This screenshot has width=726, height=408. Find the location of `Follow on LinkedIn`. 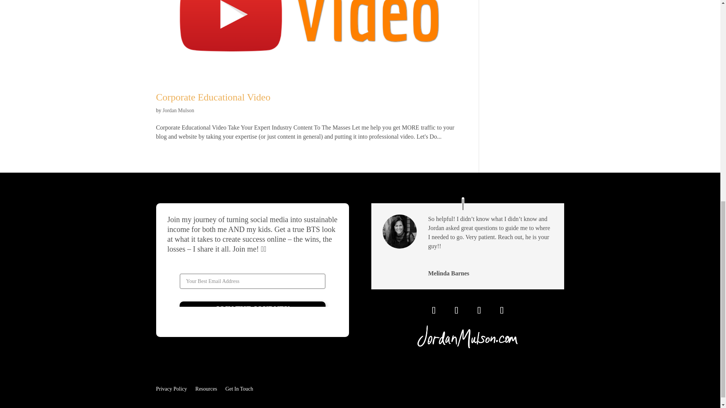

Follow on LinkedIn is located at coordinates (502, 310).